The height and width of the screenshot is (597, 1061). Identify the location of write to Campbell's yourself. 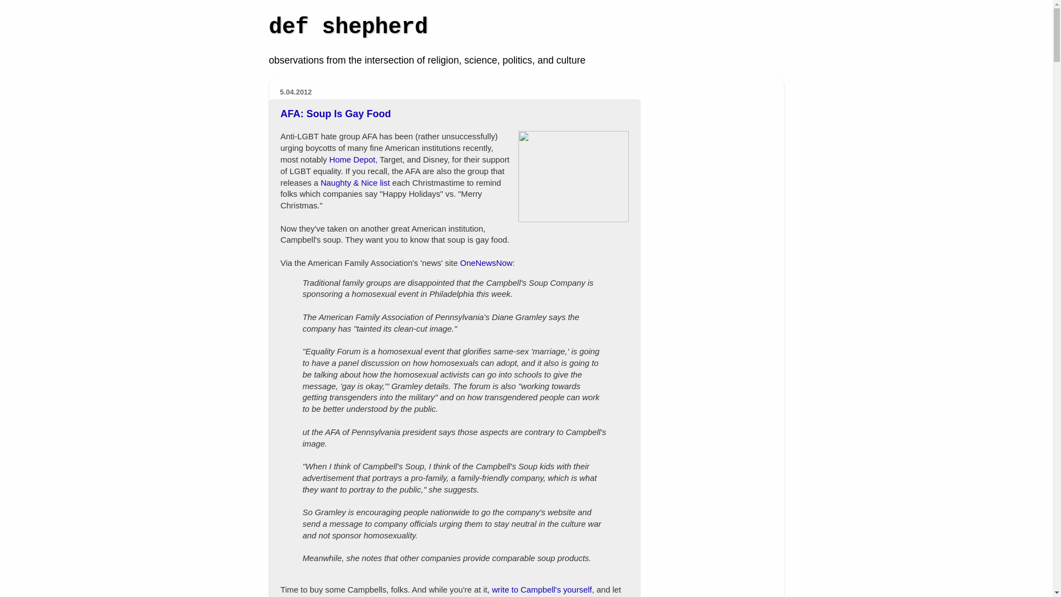
(542, 589).